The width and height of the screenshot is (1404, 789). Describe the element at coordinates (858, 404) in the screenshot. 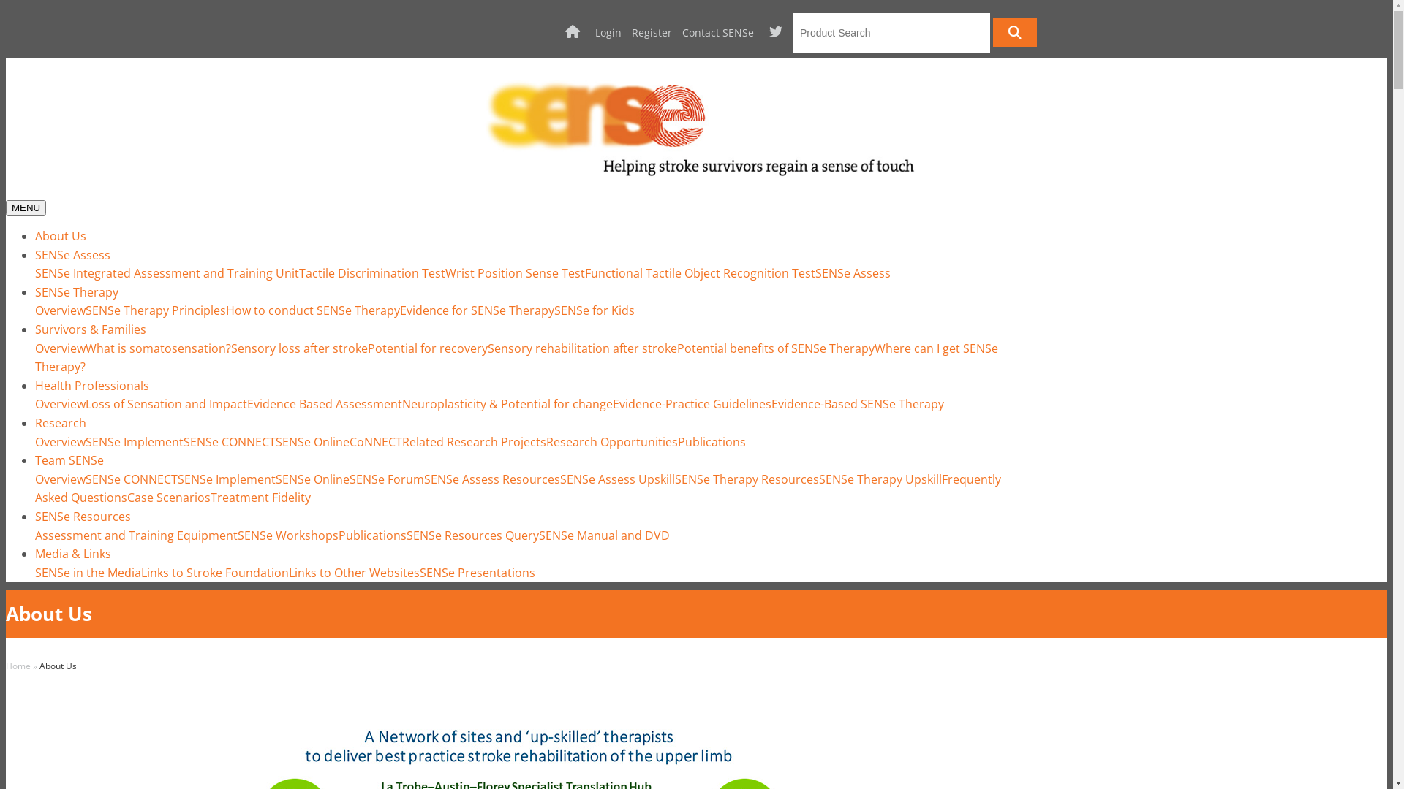

I see `Evidence-Based SENSe Therapy` at that location.